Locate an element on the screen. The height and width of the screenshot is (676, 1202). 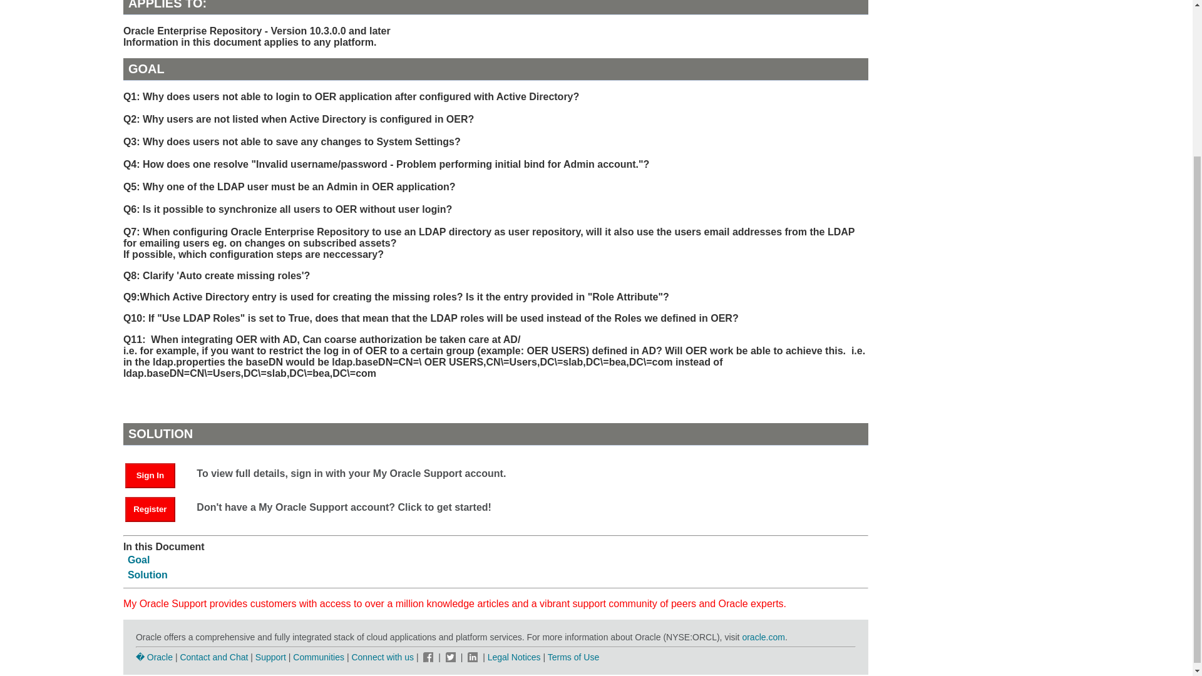
Connect with us is located at coordinates (383, 657).